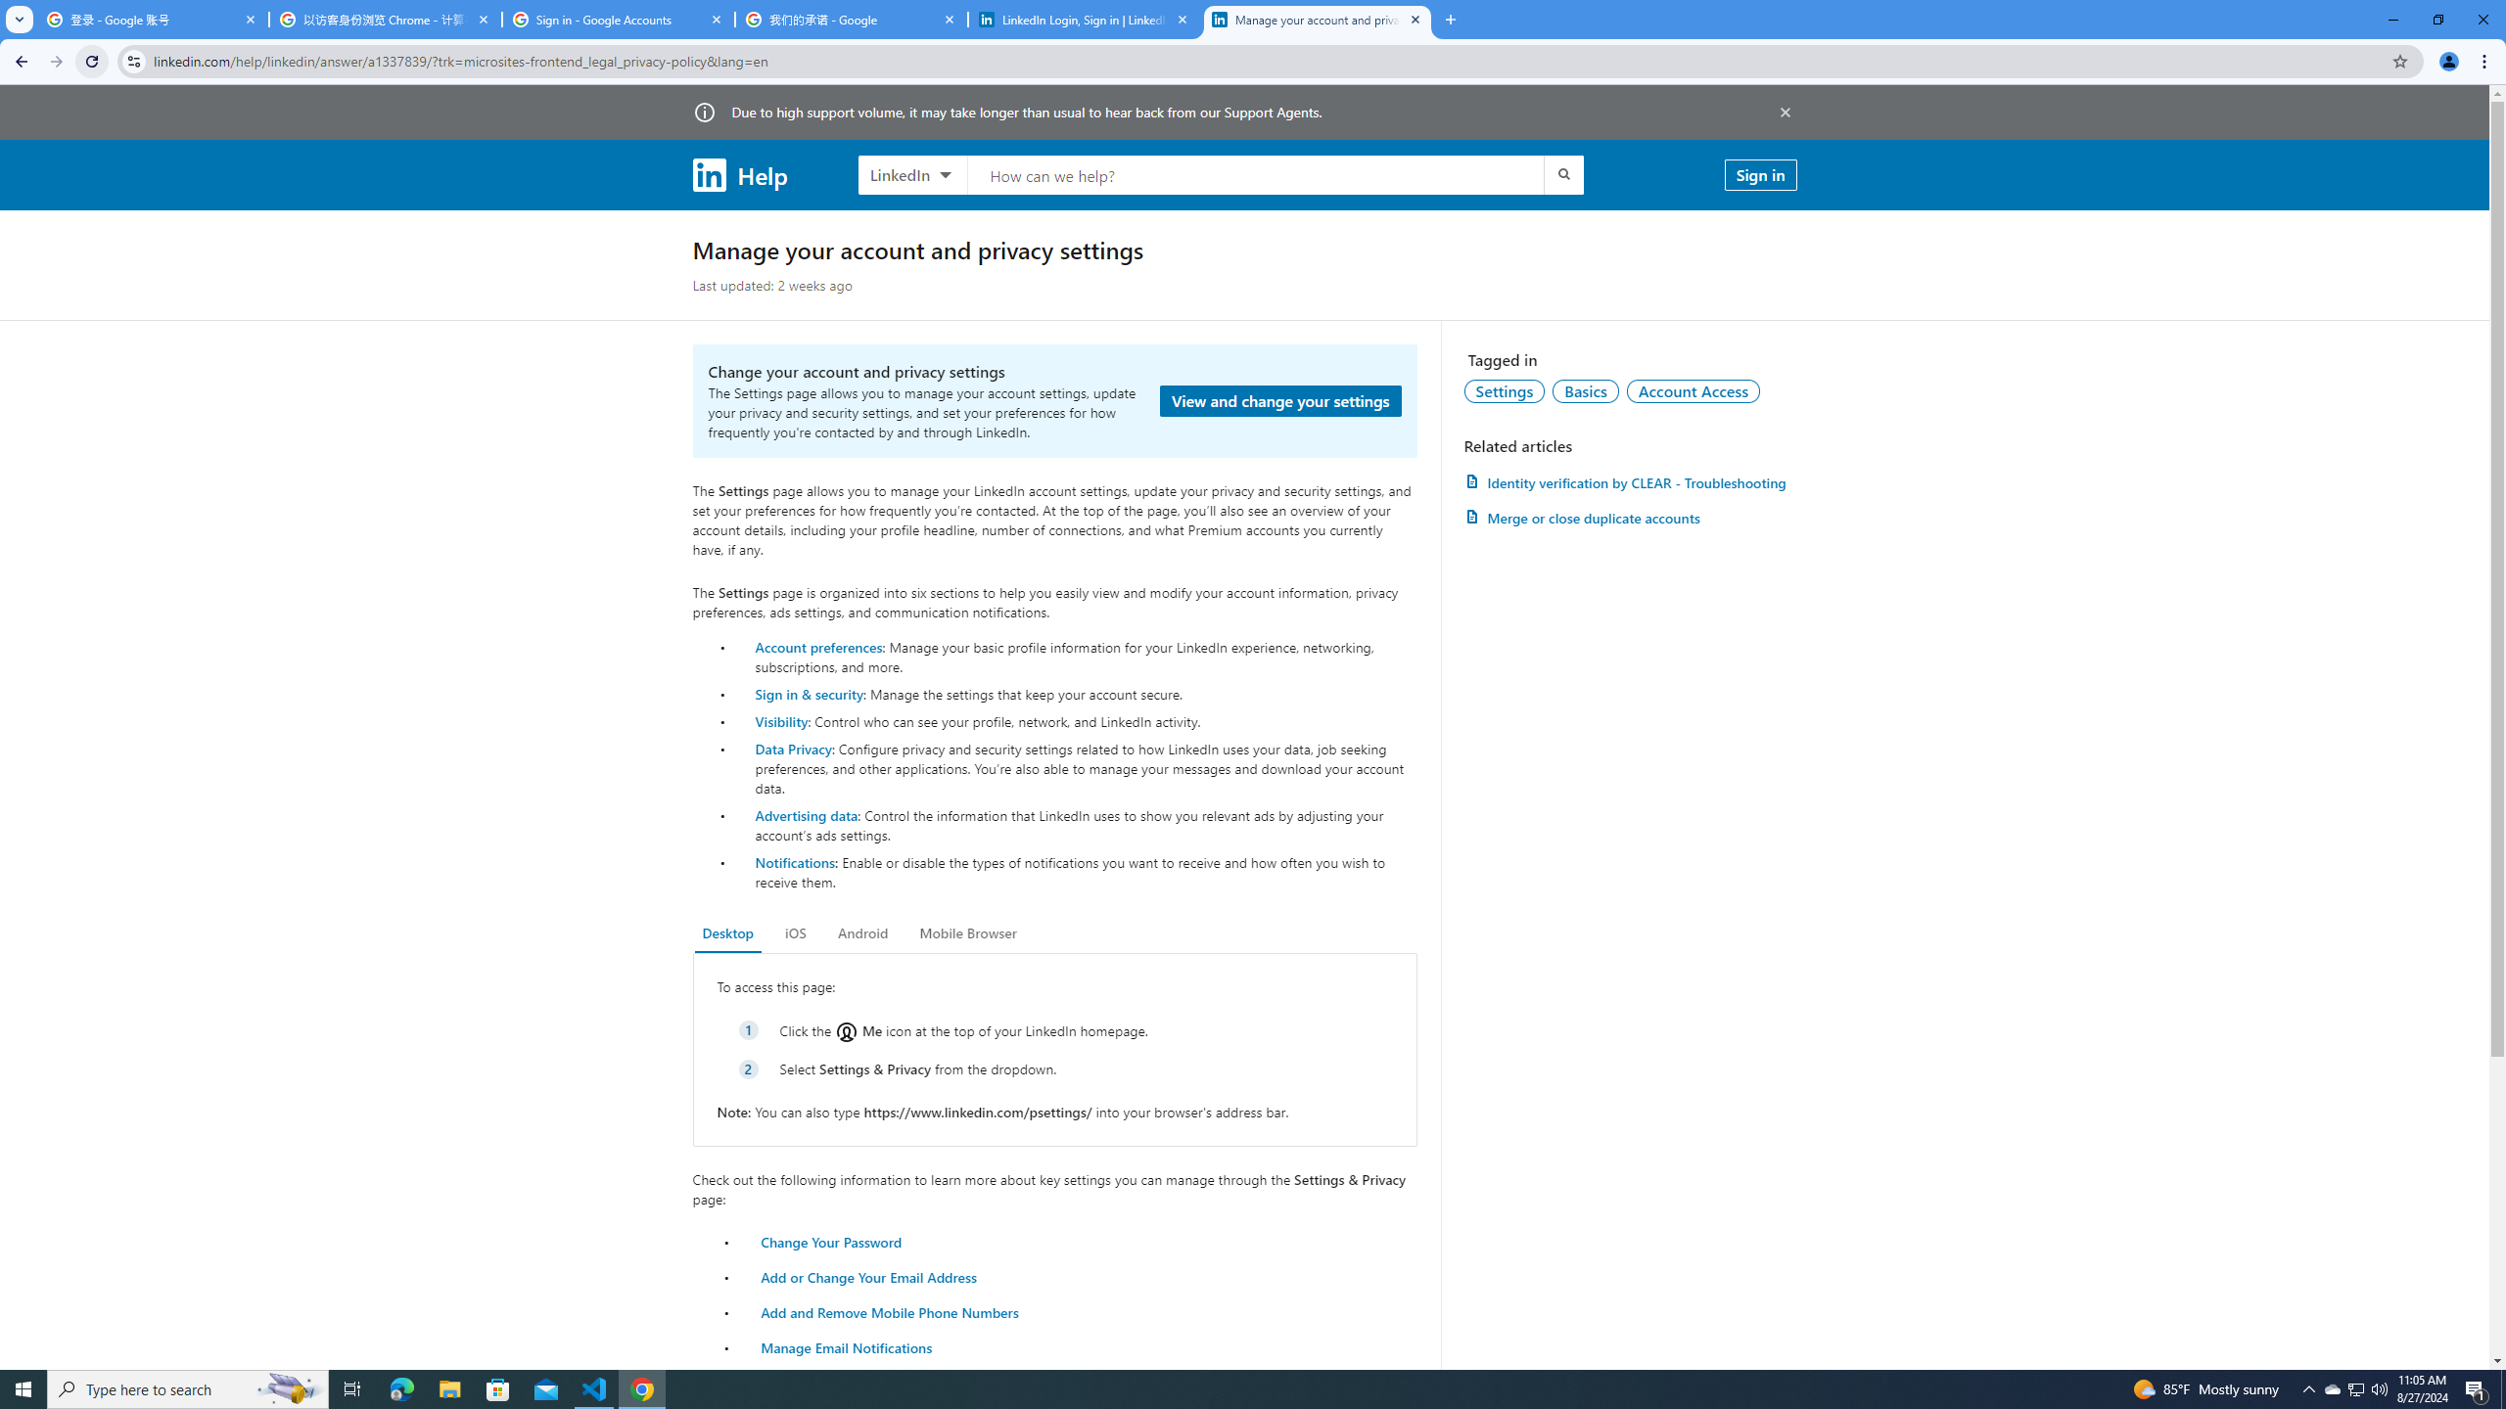  What do you see at coordinates (1586, 390) in the screenshot?
I see `Basics` at bounding box center [1586, 390].